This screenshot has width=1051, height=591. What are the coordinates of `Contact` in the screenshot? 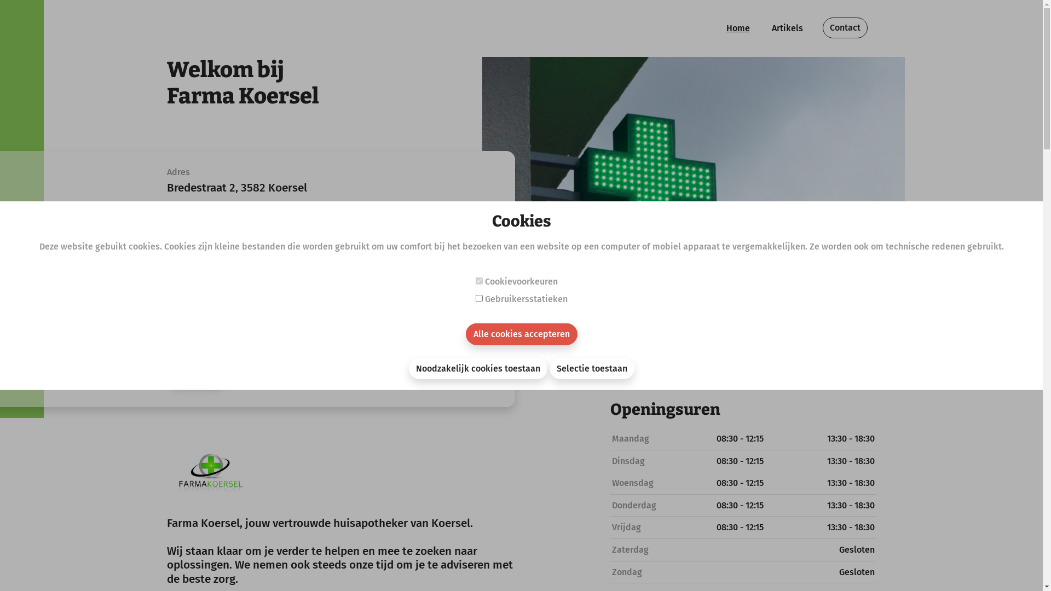 It's located at (845, 28).